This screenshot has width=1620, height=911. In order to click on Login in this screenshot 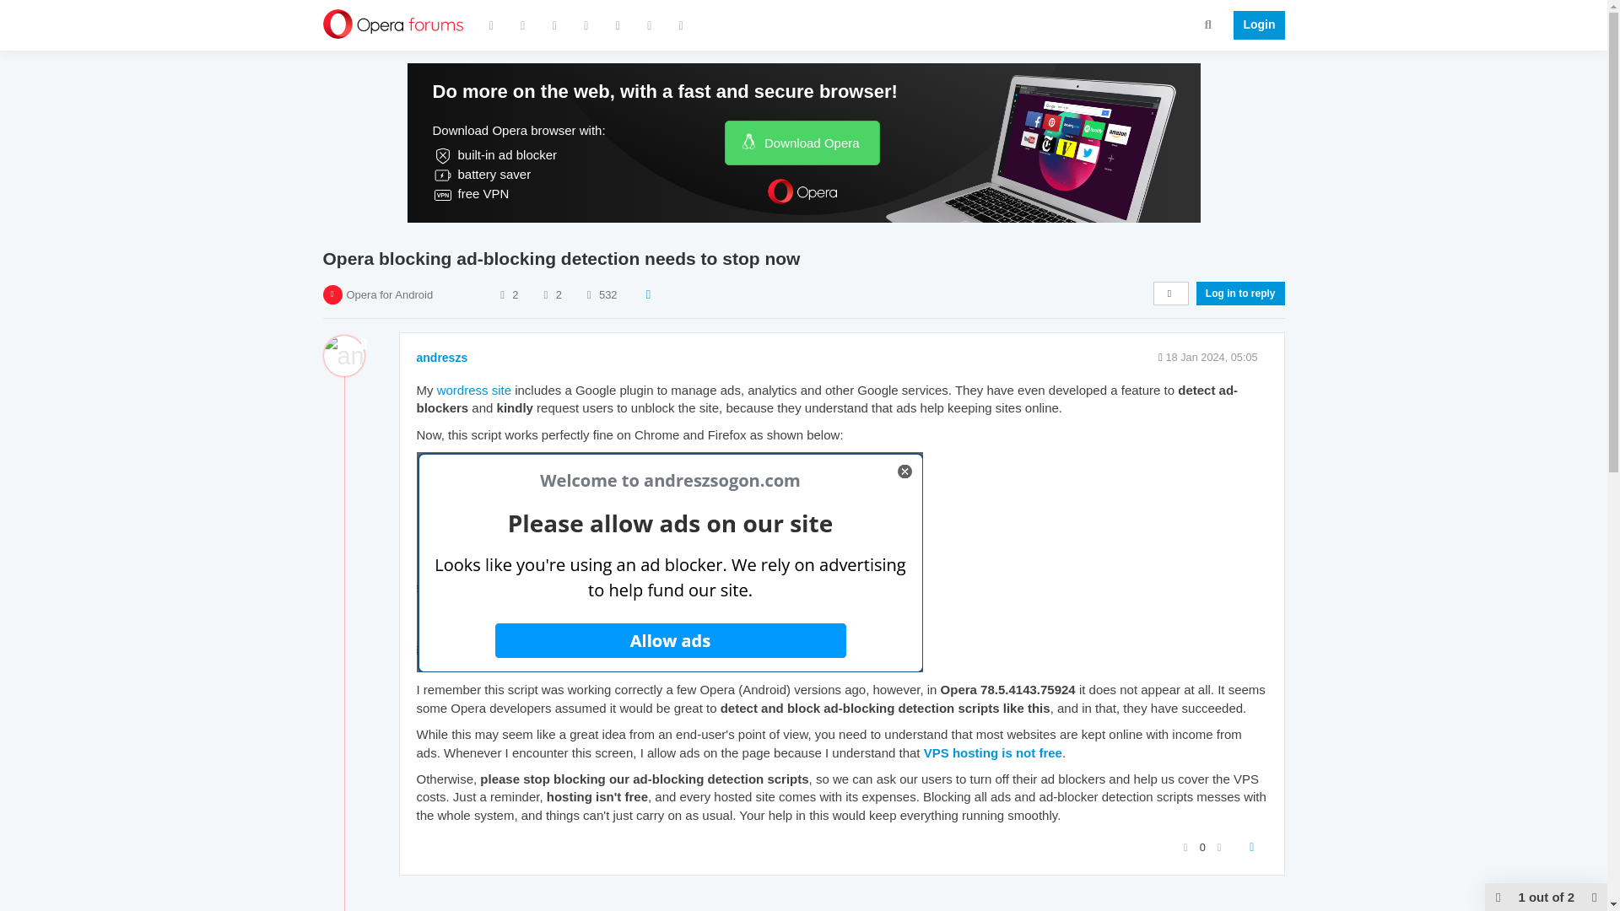, I will do `click(1254, 25)`.